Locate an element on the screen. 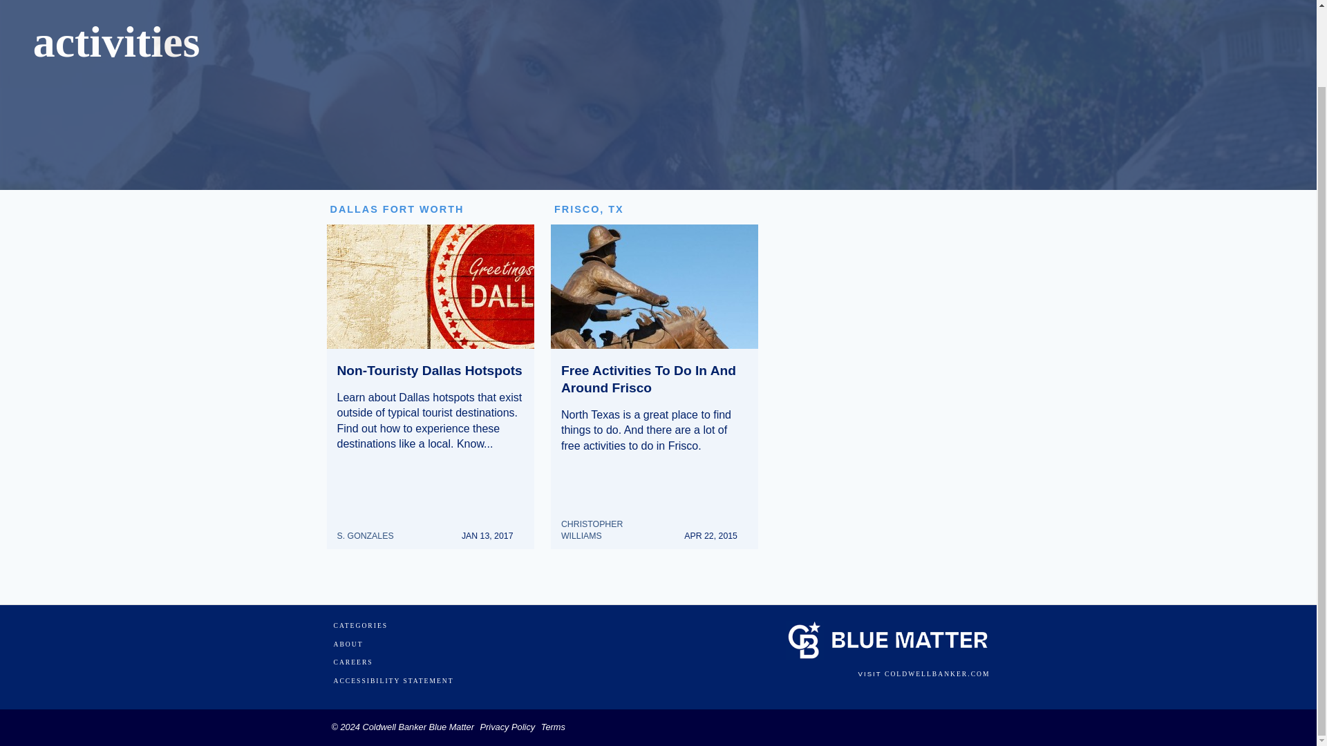  Non-Touristy Dallas Hotspots is located at coordinates (430, 370).